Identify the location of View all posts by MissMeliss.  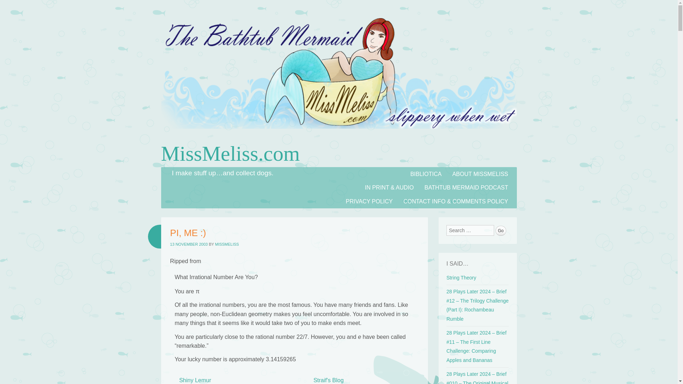
(227, 244).